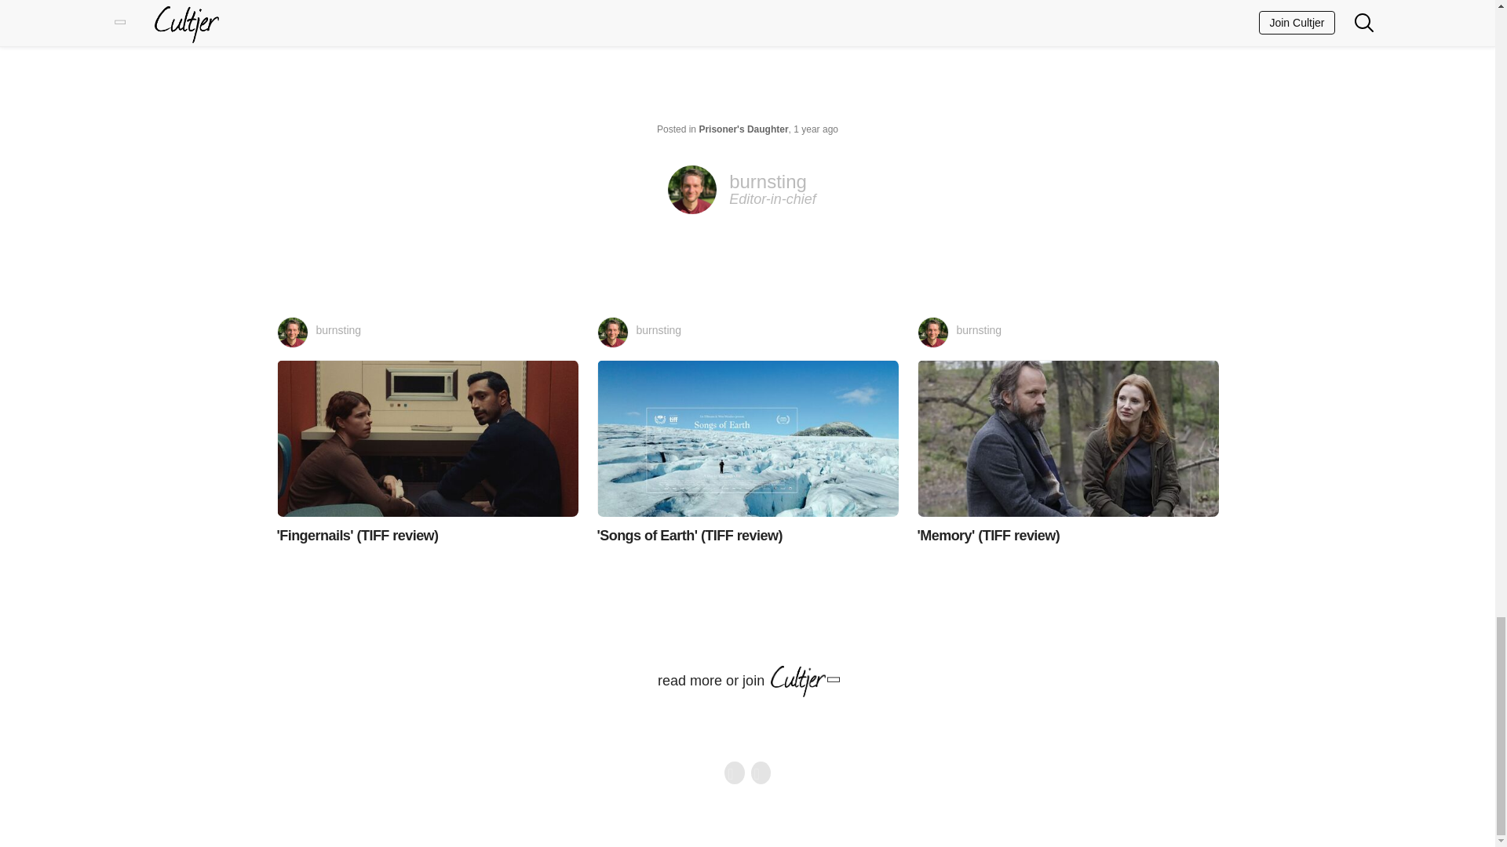 This screenshot has width=1507, height=847. Describe the element at coordinates (747, 332) in the screenshot. I see `burnsting` at that location.